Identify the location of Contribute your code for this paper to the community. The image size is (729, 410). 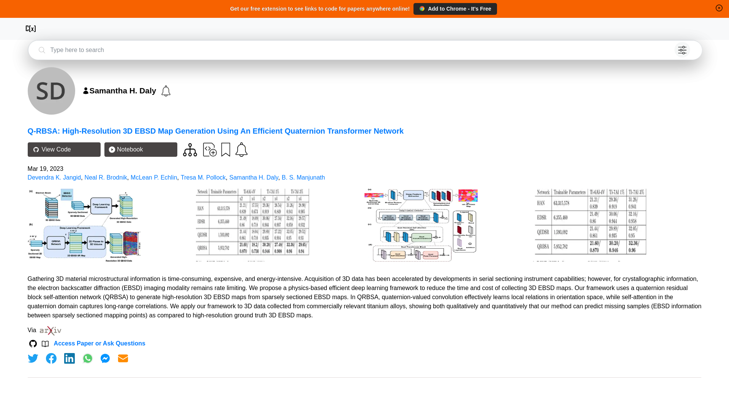
(210, 149).